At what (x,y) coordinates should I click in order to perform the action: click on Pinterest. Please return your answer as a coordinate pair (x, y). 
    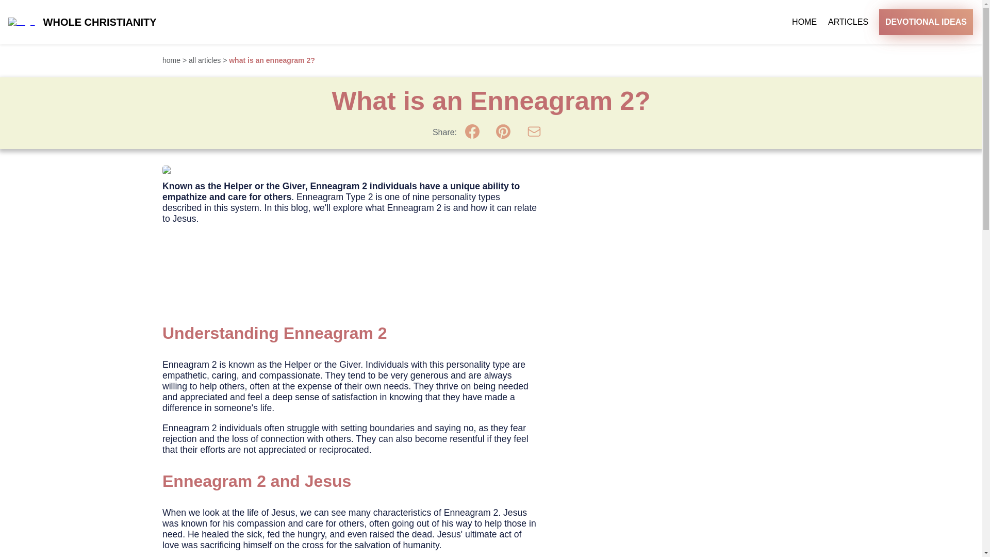
    Looking at the image, I should click on (503, 131).